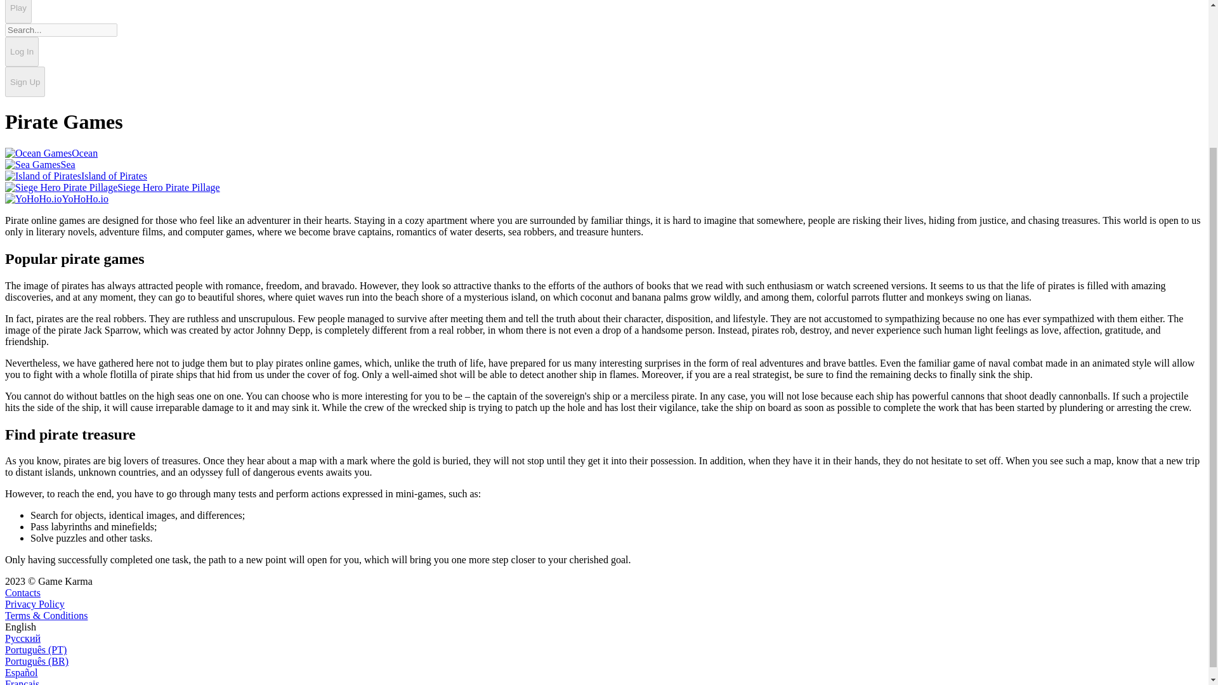 This screenshot has height=685, width=1218. Describe the element at coordinates (25, 81) in the screenshot. I see `Sign Up` at that location.